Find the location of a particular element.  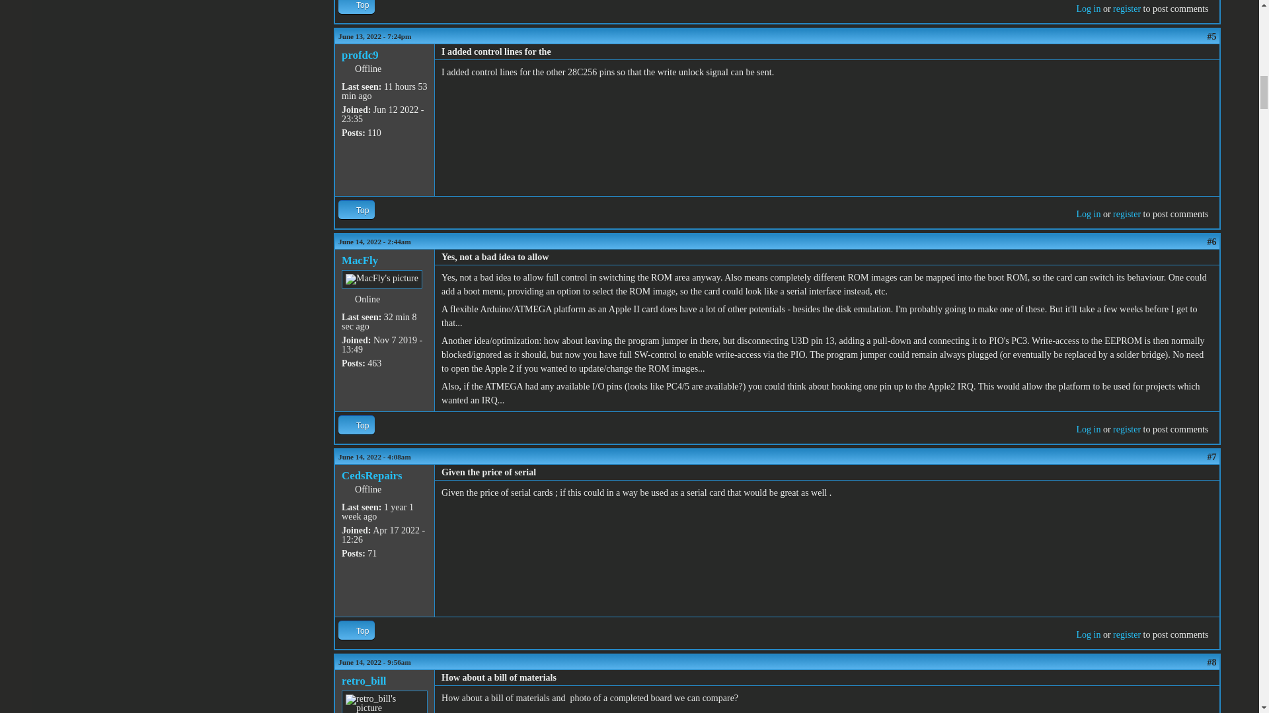

View user profile. is located at coordinates (360, 55).